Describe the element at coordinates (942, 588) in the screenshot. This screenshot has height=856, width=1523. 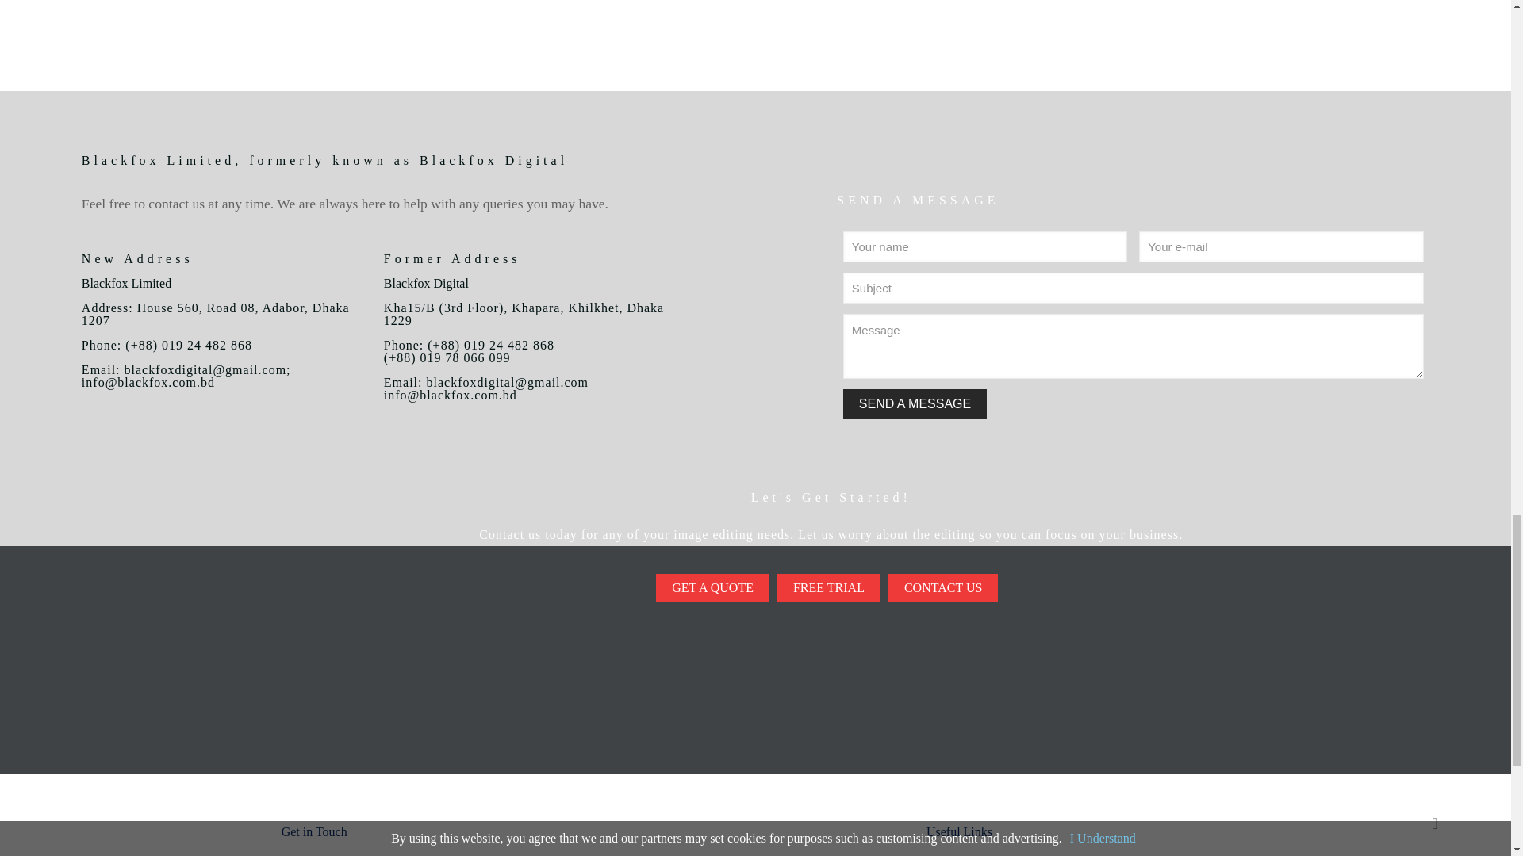
I see `CONTACT US` at that location.